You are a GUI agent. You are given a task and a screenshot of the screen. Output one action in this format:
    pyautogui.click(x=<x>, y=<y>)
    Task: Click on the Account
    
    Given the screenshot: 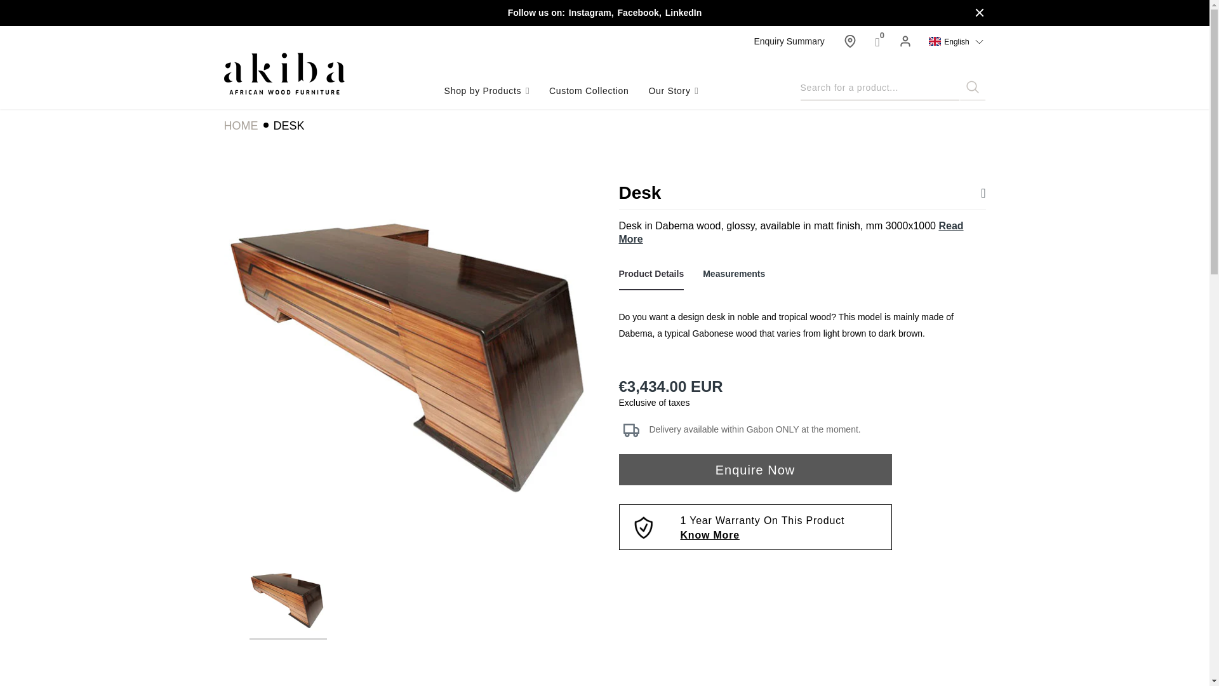 What is the action you would take?
    pyautogui.click(x=905, y=44)
    